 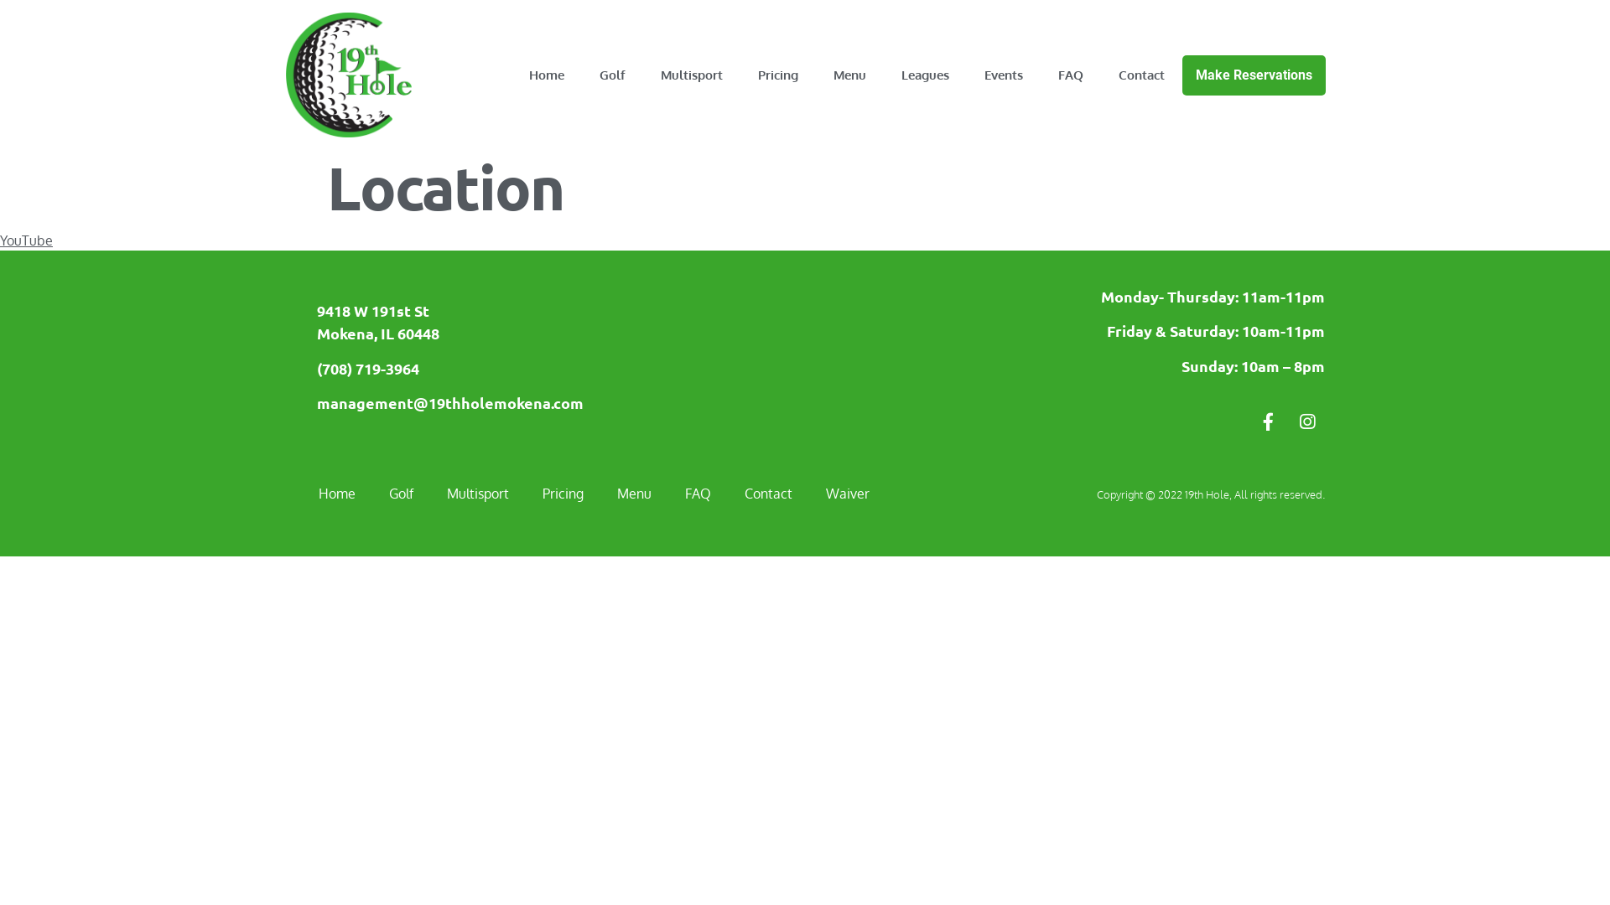 What do you see at coordinates (1254, 75) in the screenshot?
I see `Make Reservations` at bounding box center [1254, 75].